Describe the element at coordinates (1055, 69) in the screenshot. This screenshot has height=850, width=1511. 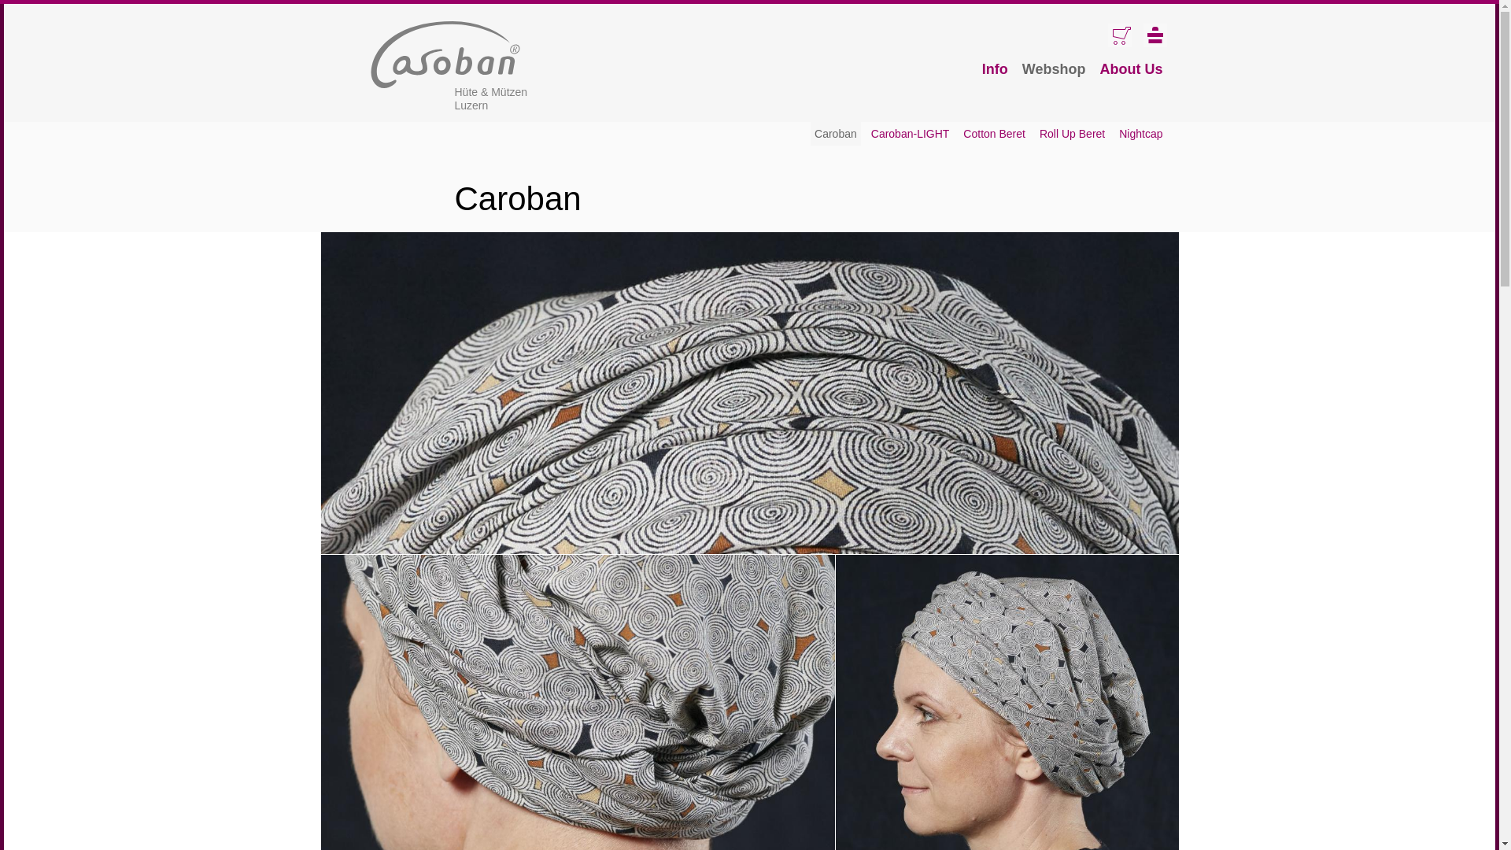
I see `Webshop` at that location.